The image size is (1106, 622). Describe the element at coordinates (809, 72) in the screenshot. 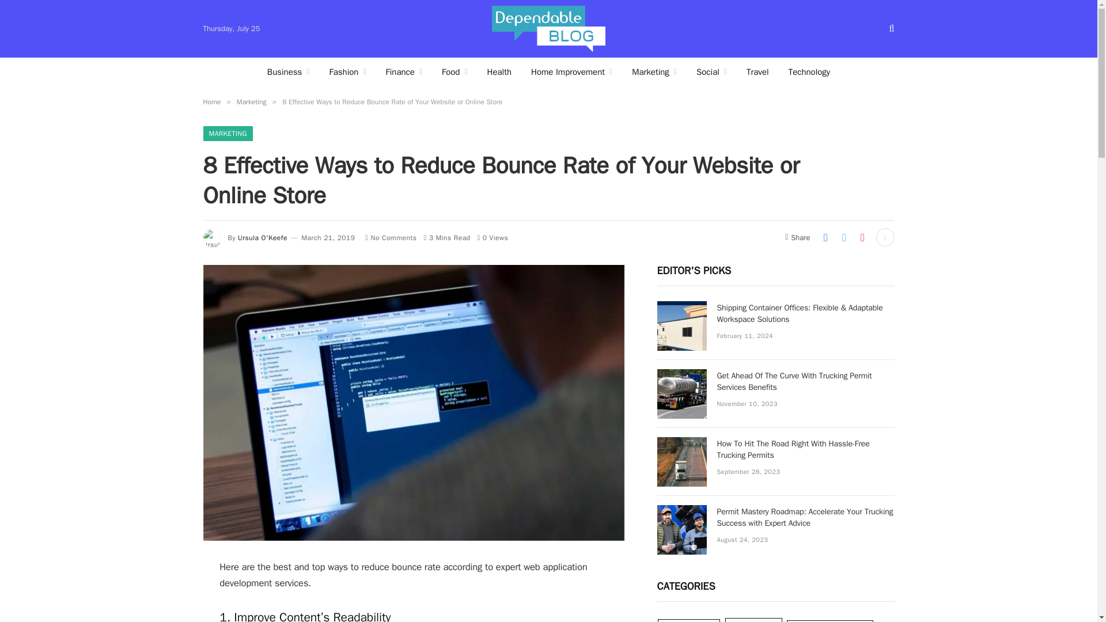

I see `Technology` at that location.